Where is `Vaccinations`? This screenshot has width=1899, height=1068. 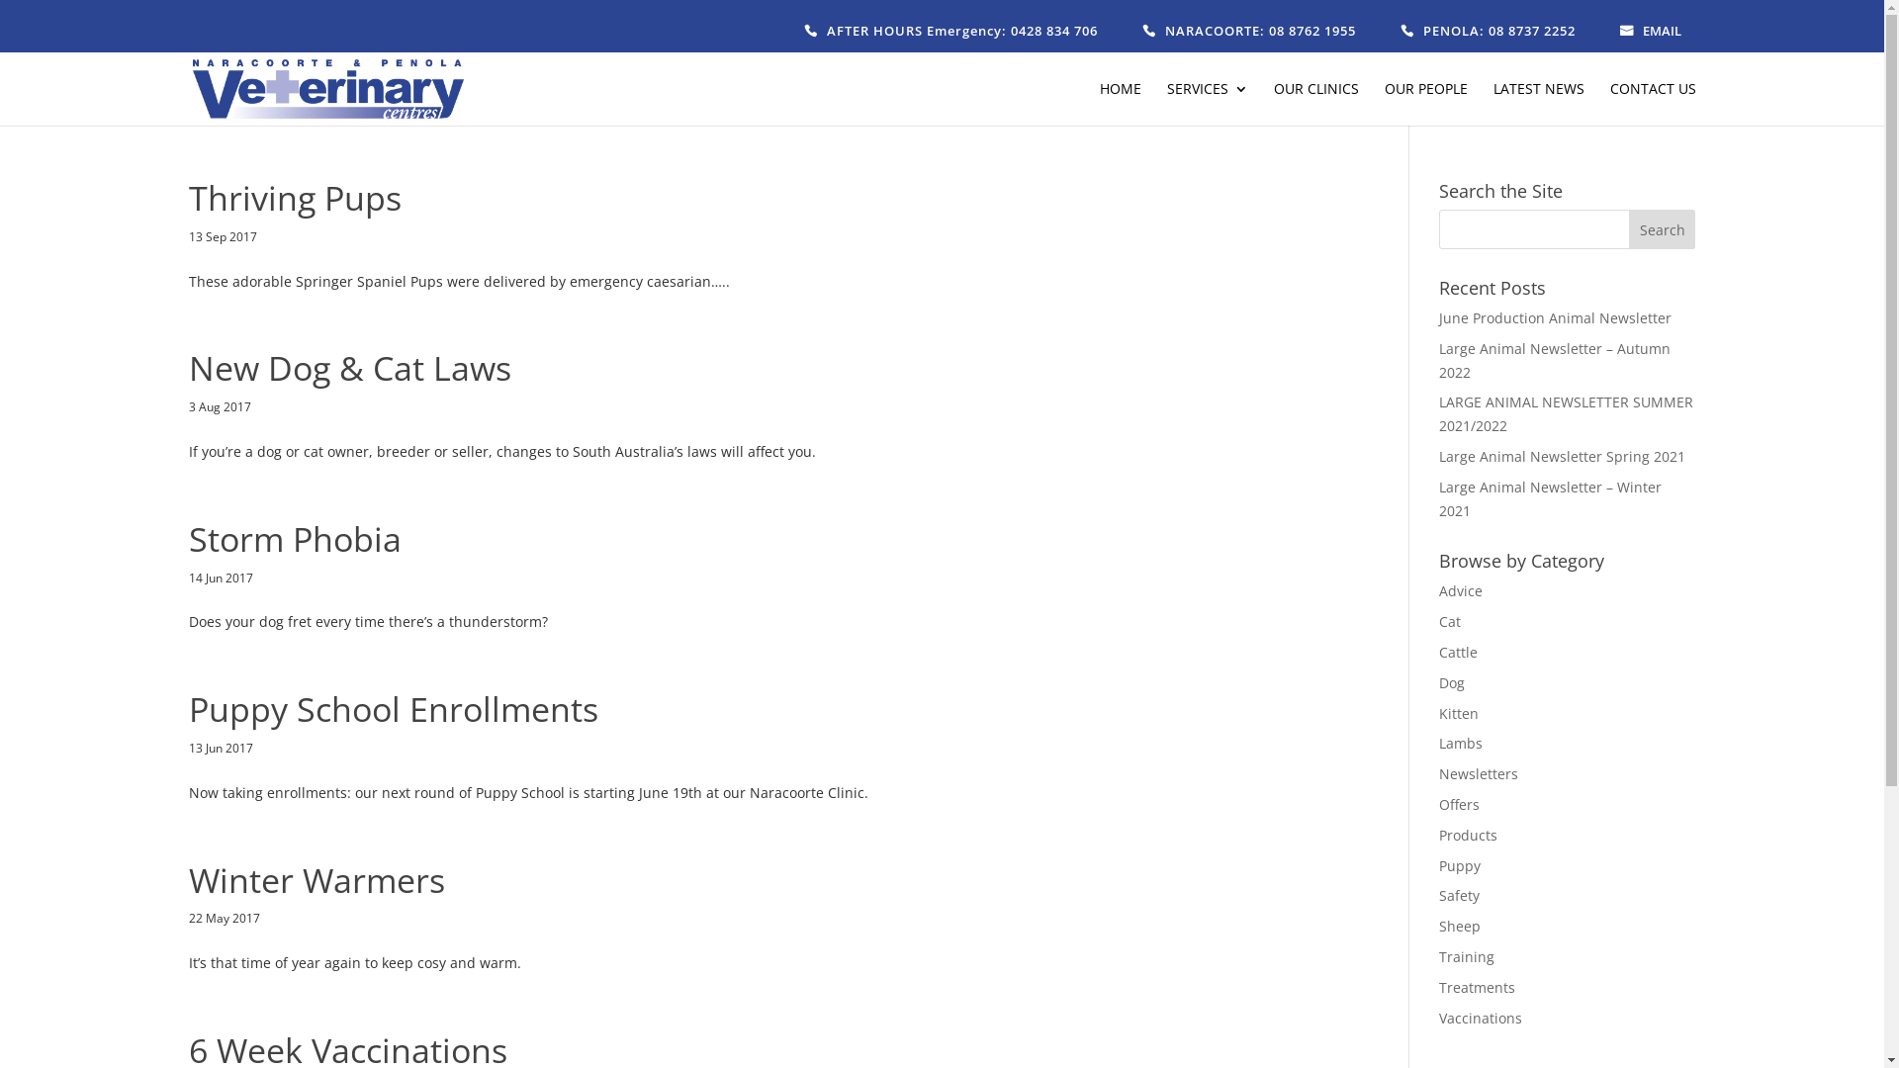
Vaccinations is located at coordinates (1481, 1019).